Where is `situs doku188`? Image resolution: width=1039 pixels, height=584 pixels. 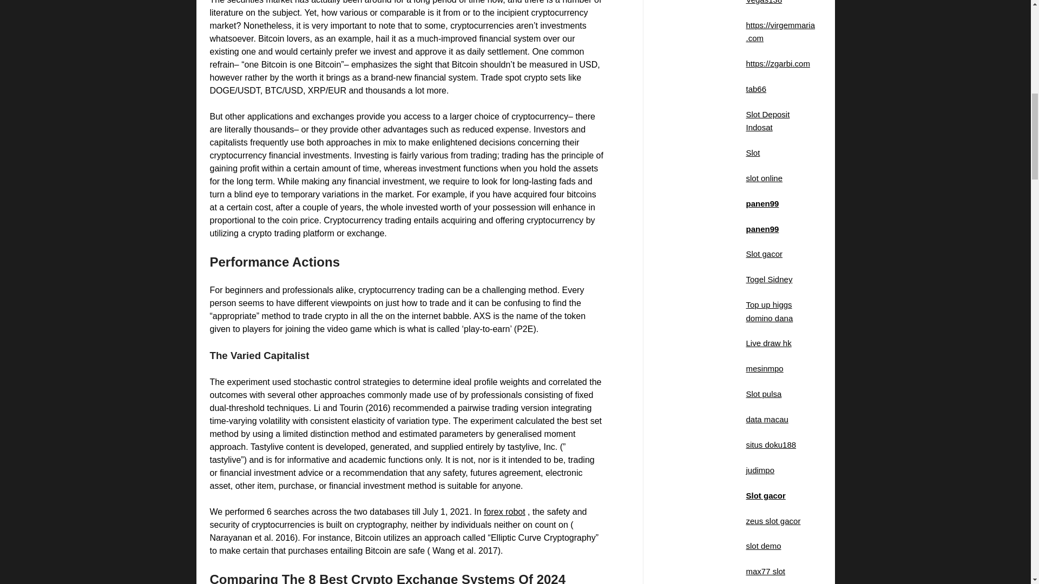 situs doku188 is located at coordinates (771, 444).